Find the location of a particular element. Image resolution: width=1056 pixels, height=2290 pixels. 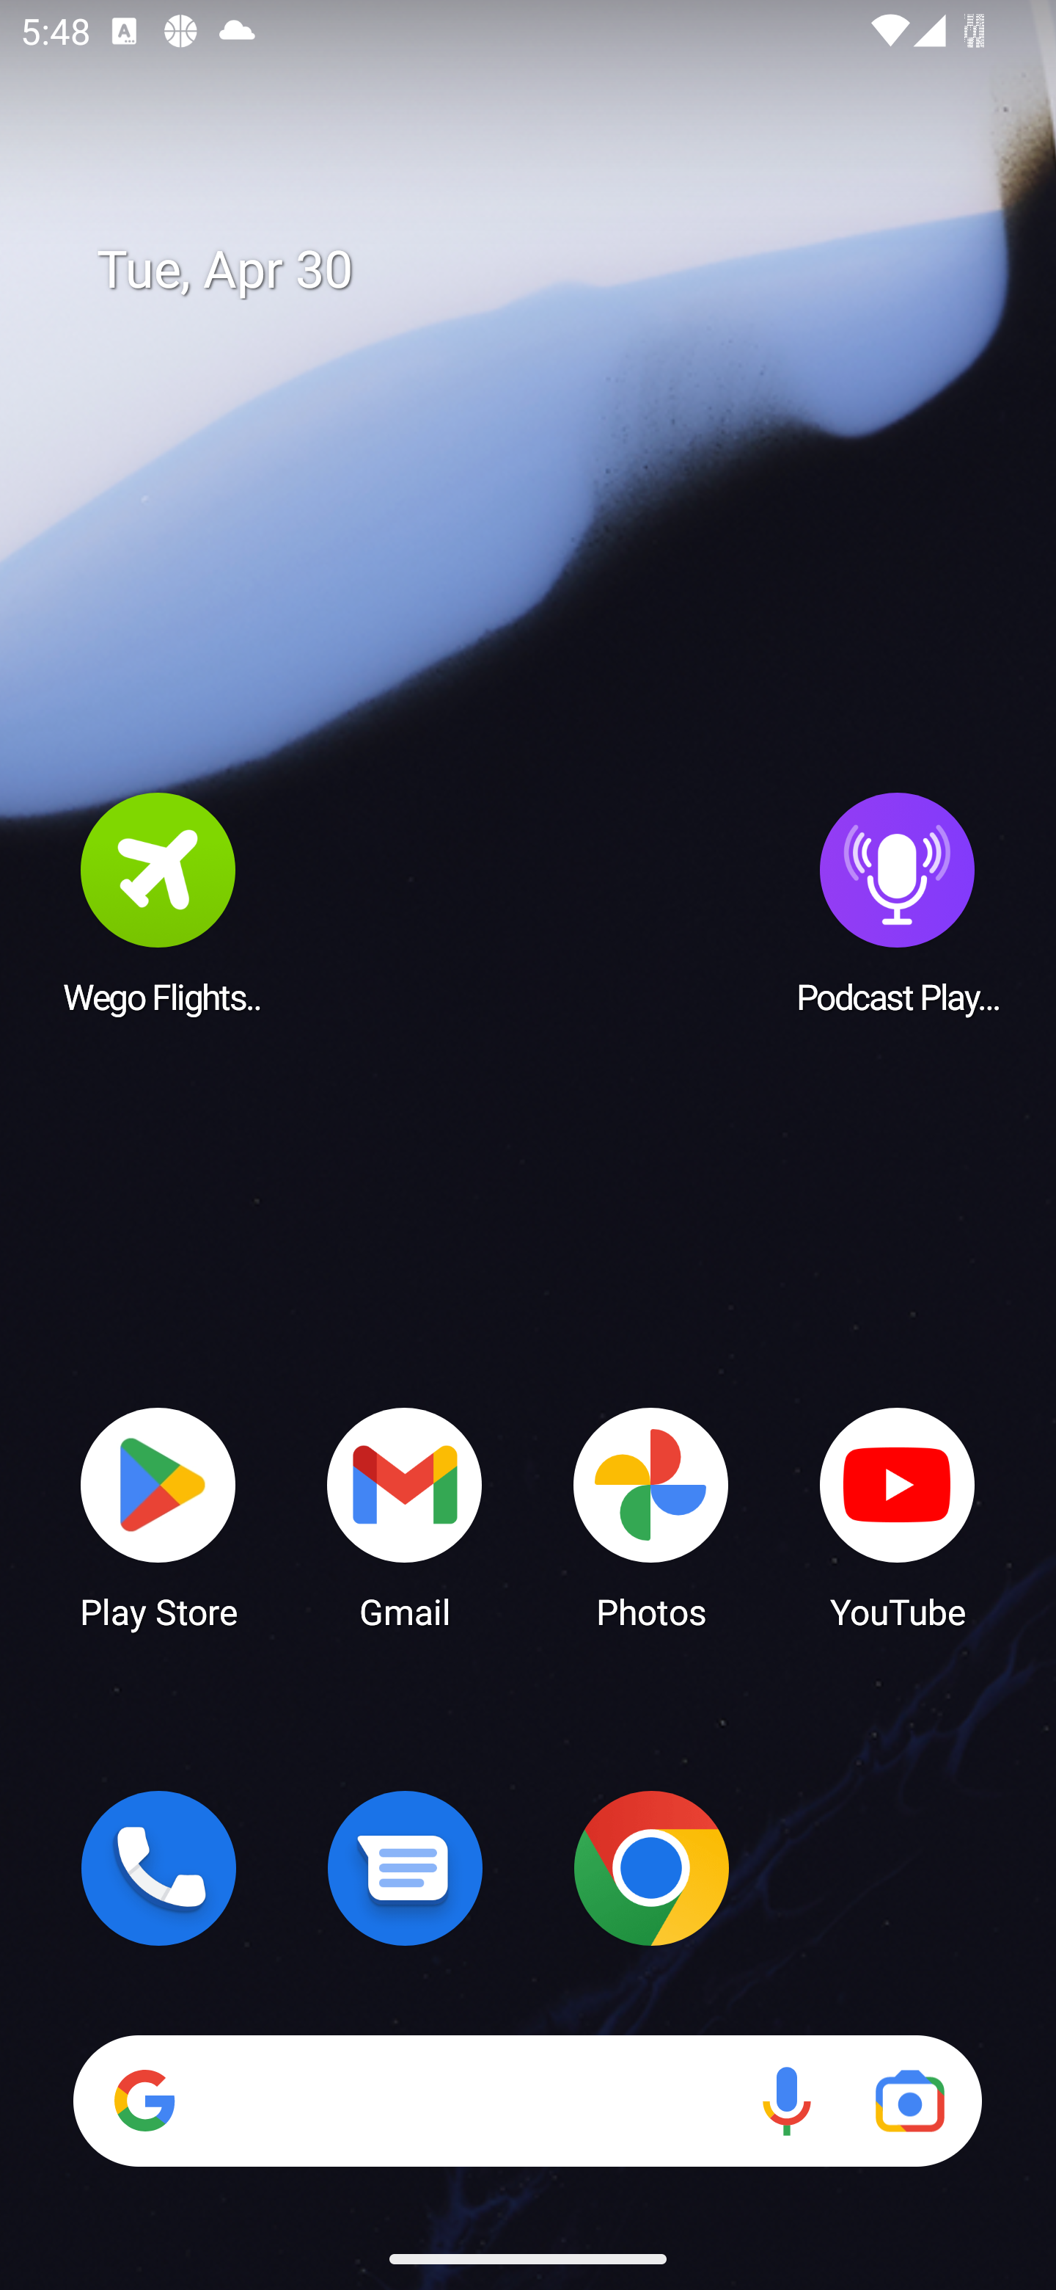

Phone is located at coordinates (158, 1868).